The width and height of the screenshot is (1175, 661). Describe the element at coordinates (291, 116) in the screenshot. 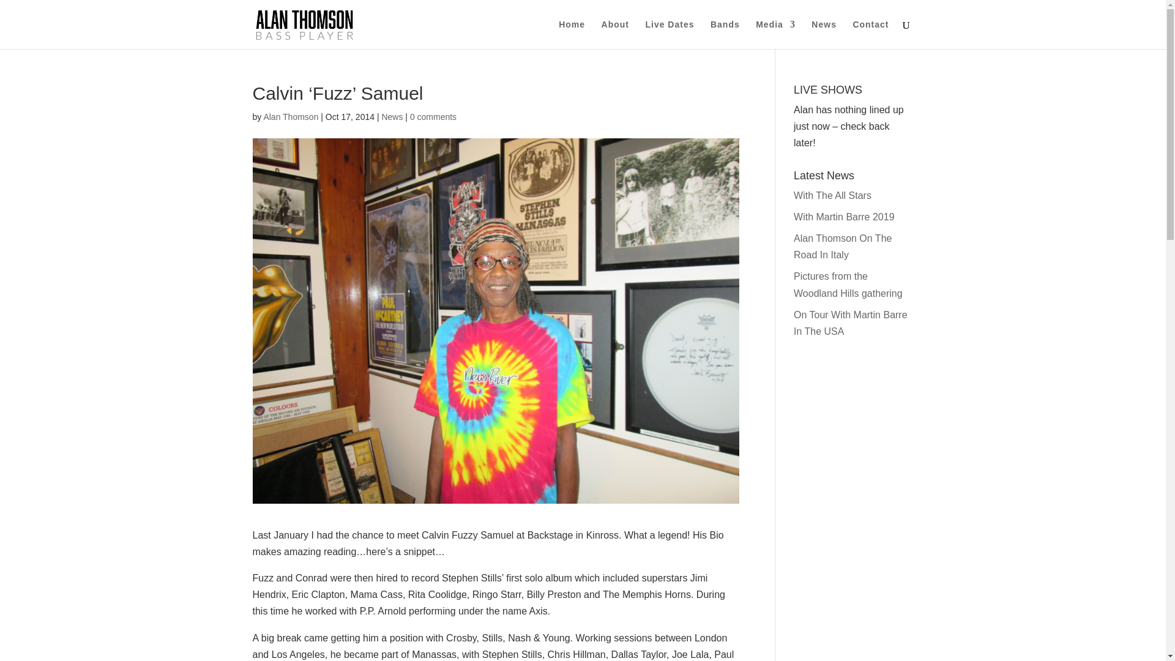

I see `Posts by Alan Thomson` at that location.